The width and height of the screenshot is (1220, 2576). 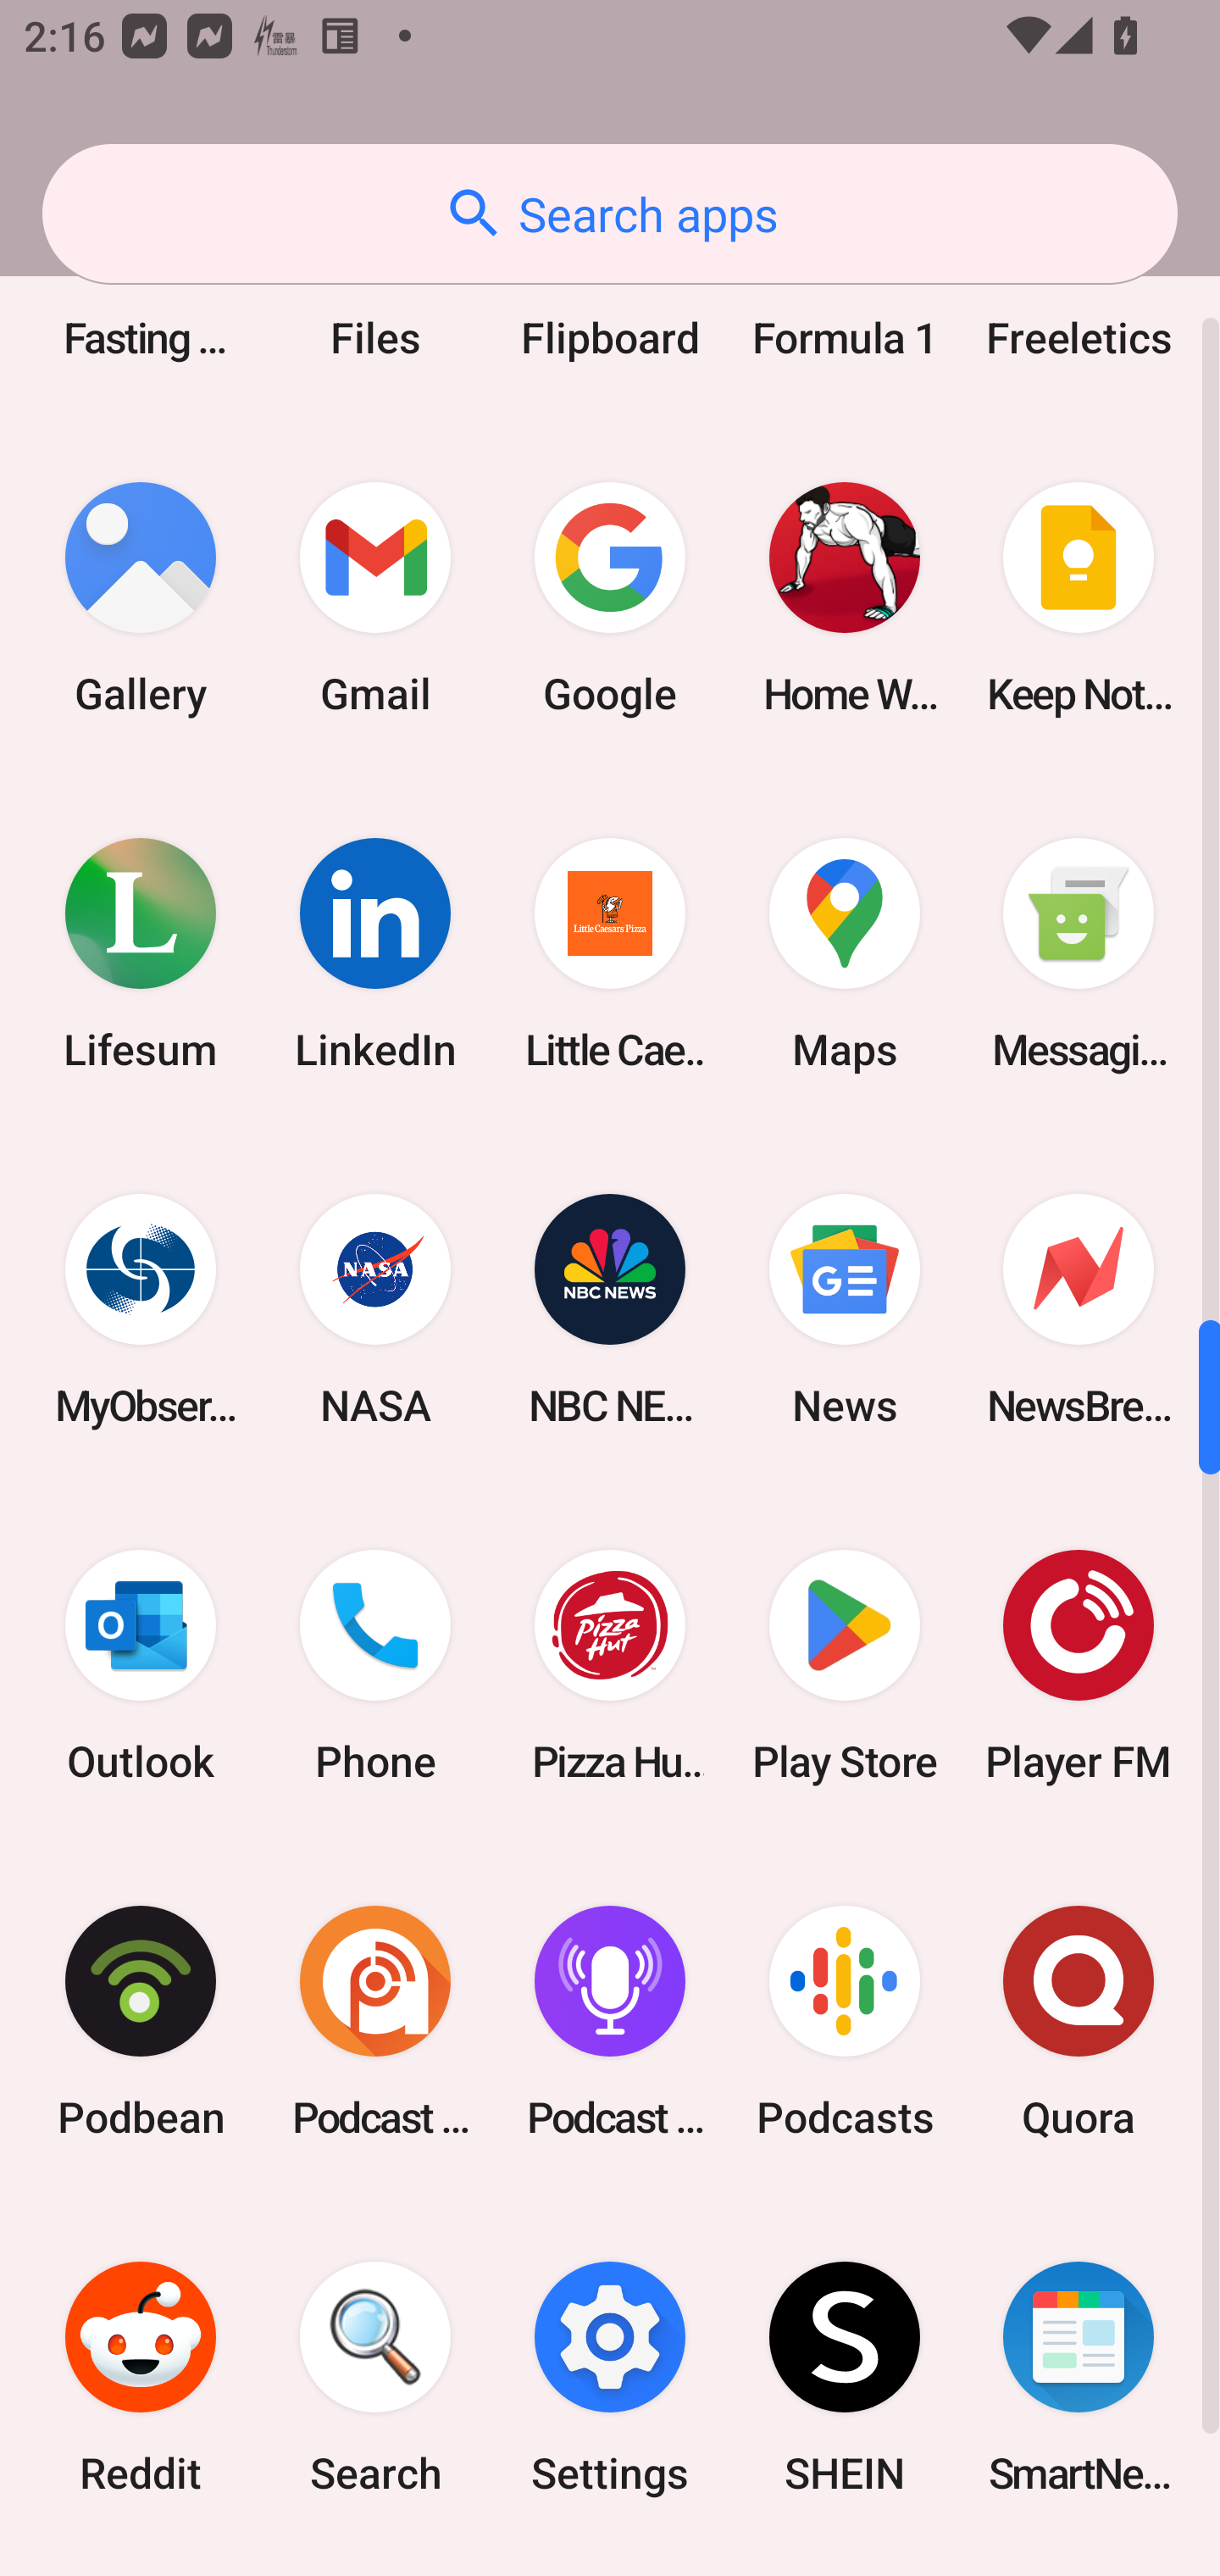 I want to click on NewsBreak, so click(x=1079, y=1310).